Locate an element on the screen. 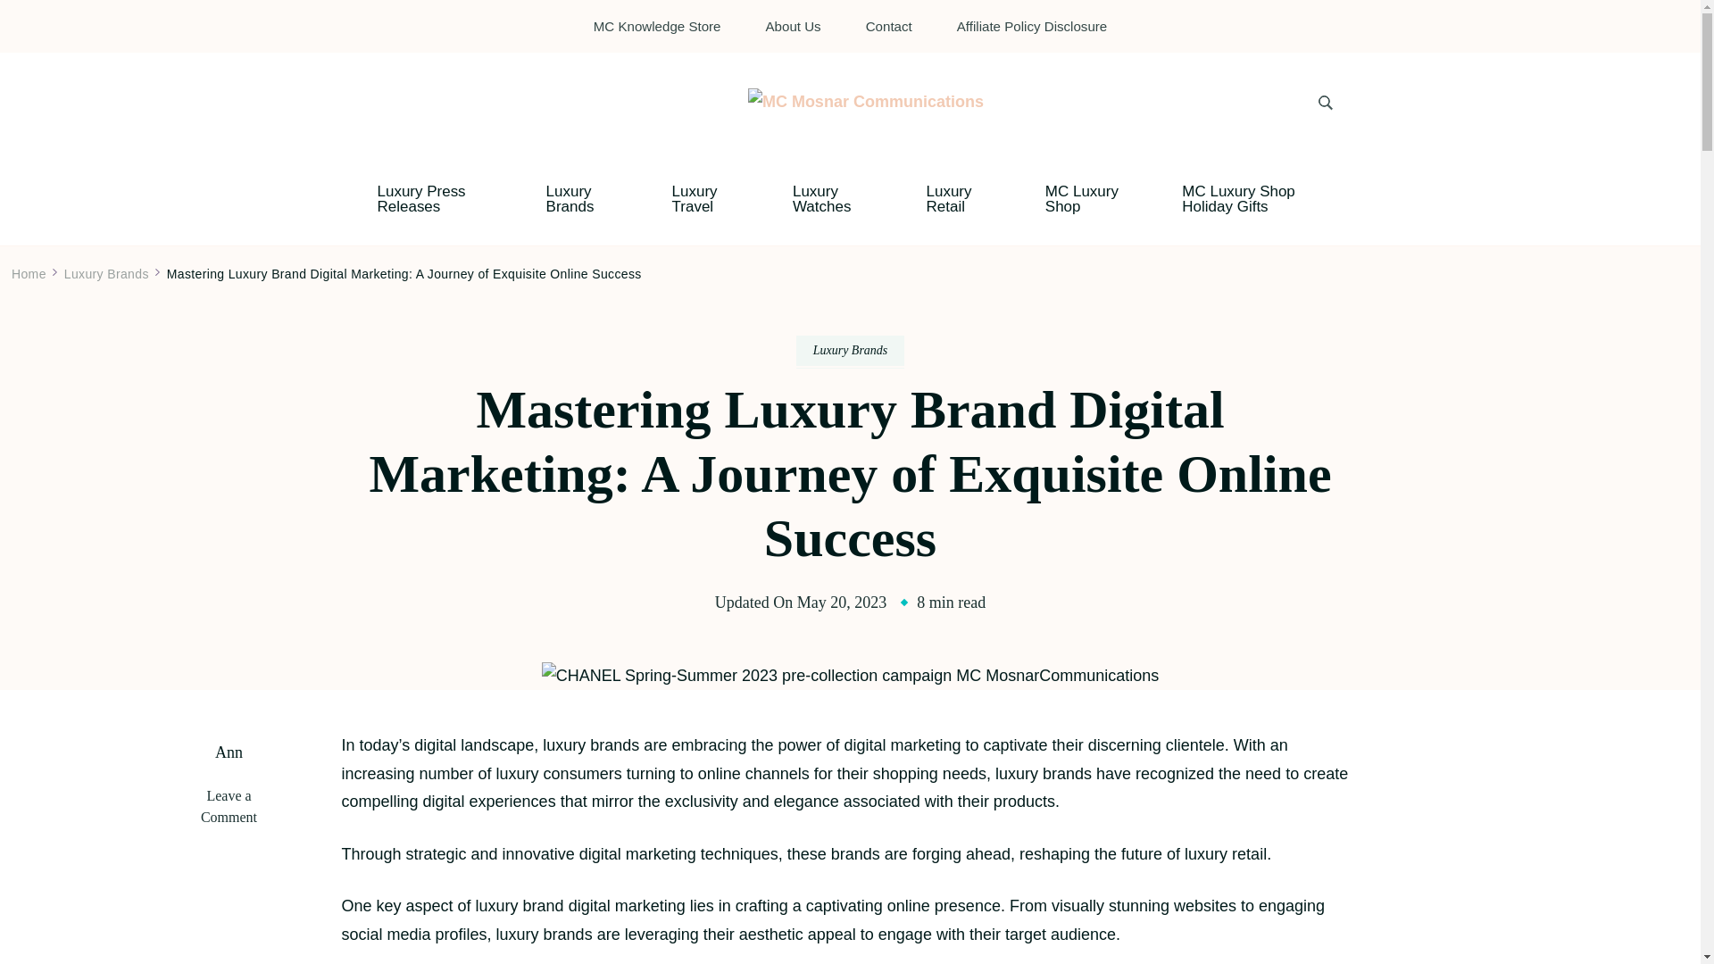 The width and height of the screenshot is (1714, 964). MC Knowledge Store is located at coordinates (657, 25).